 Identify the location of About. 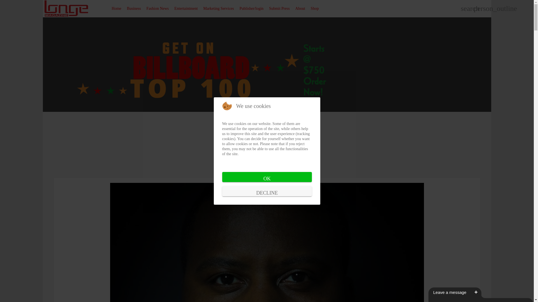
(300, 8).